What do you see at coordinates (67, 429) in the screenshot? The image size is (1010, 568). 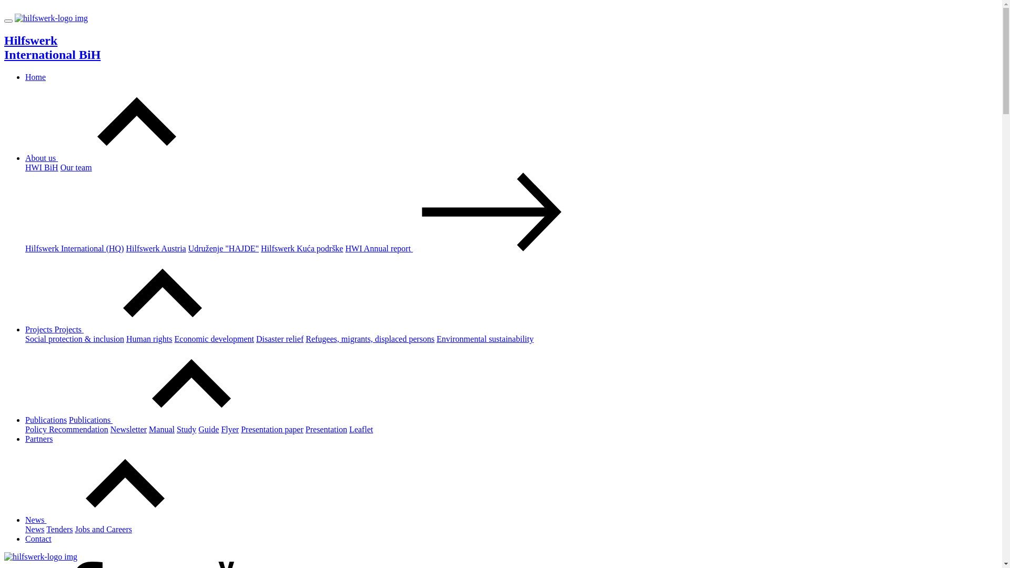 I see `Policy Recommendation` at bounding box center [67, 429].